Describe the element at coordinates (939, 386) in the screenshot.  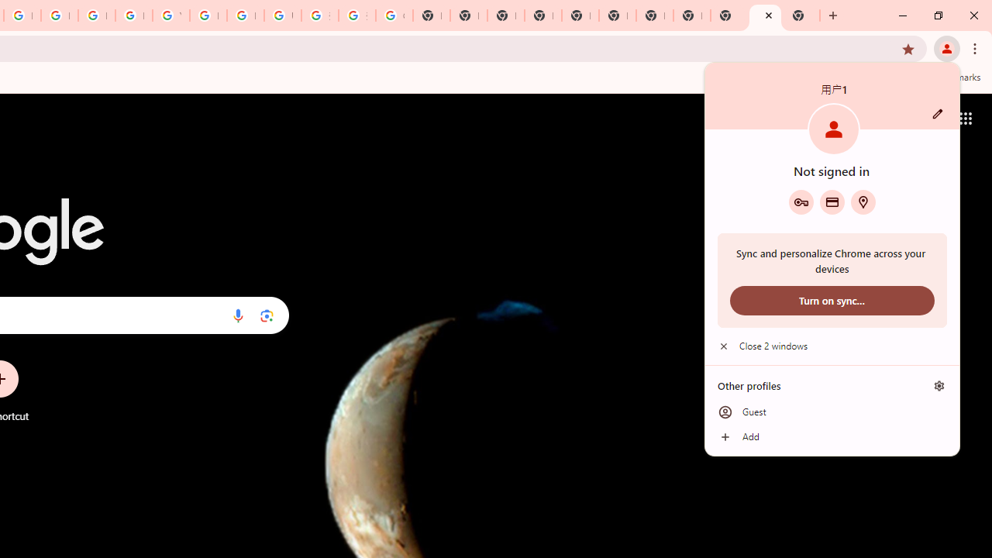
I see `Manage profiles` at that location.